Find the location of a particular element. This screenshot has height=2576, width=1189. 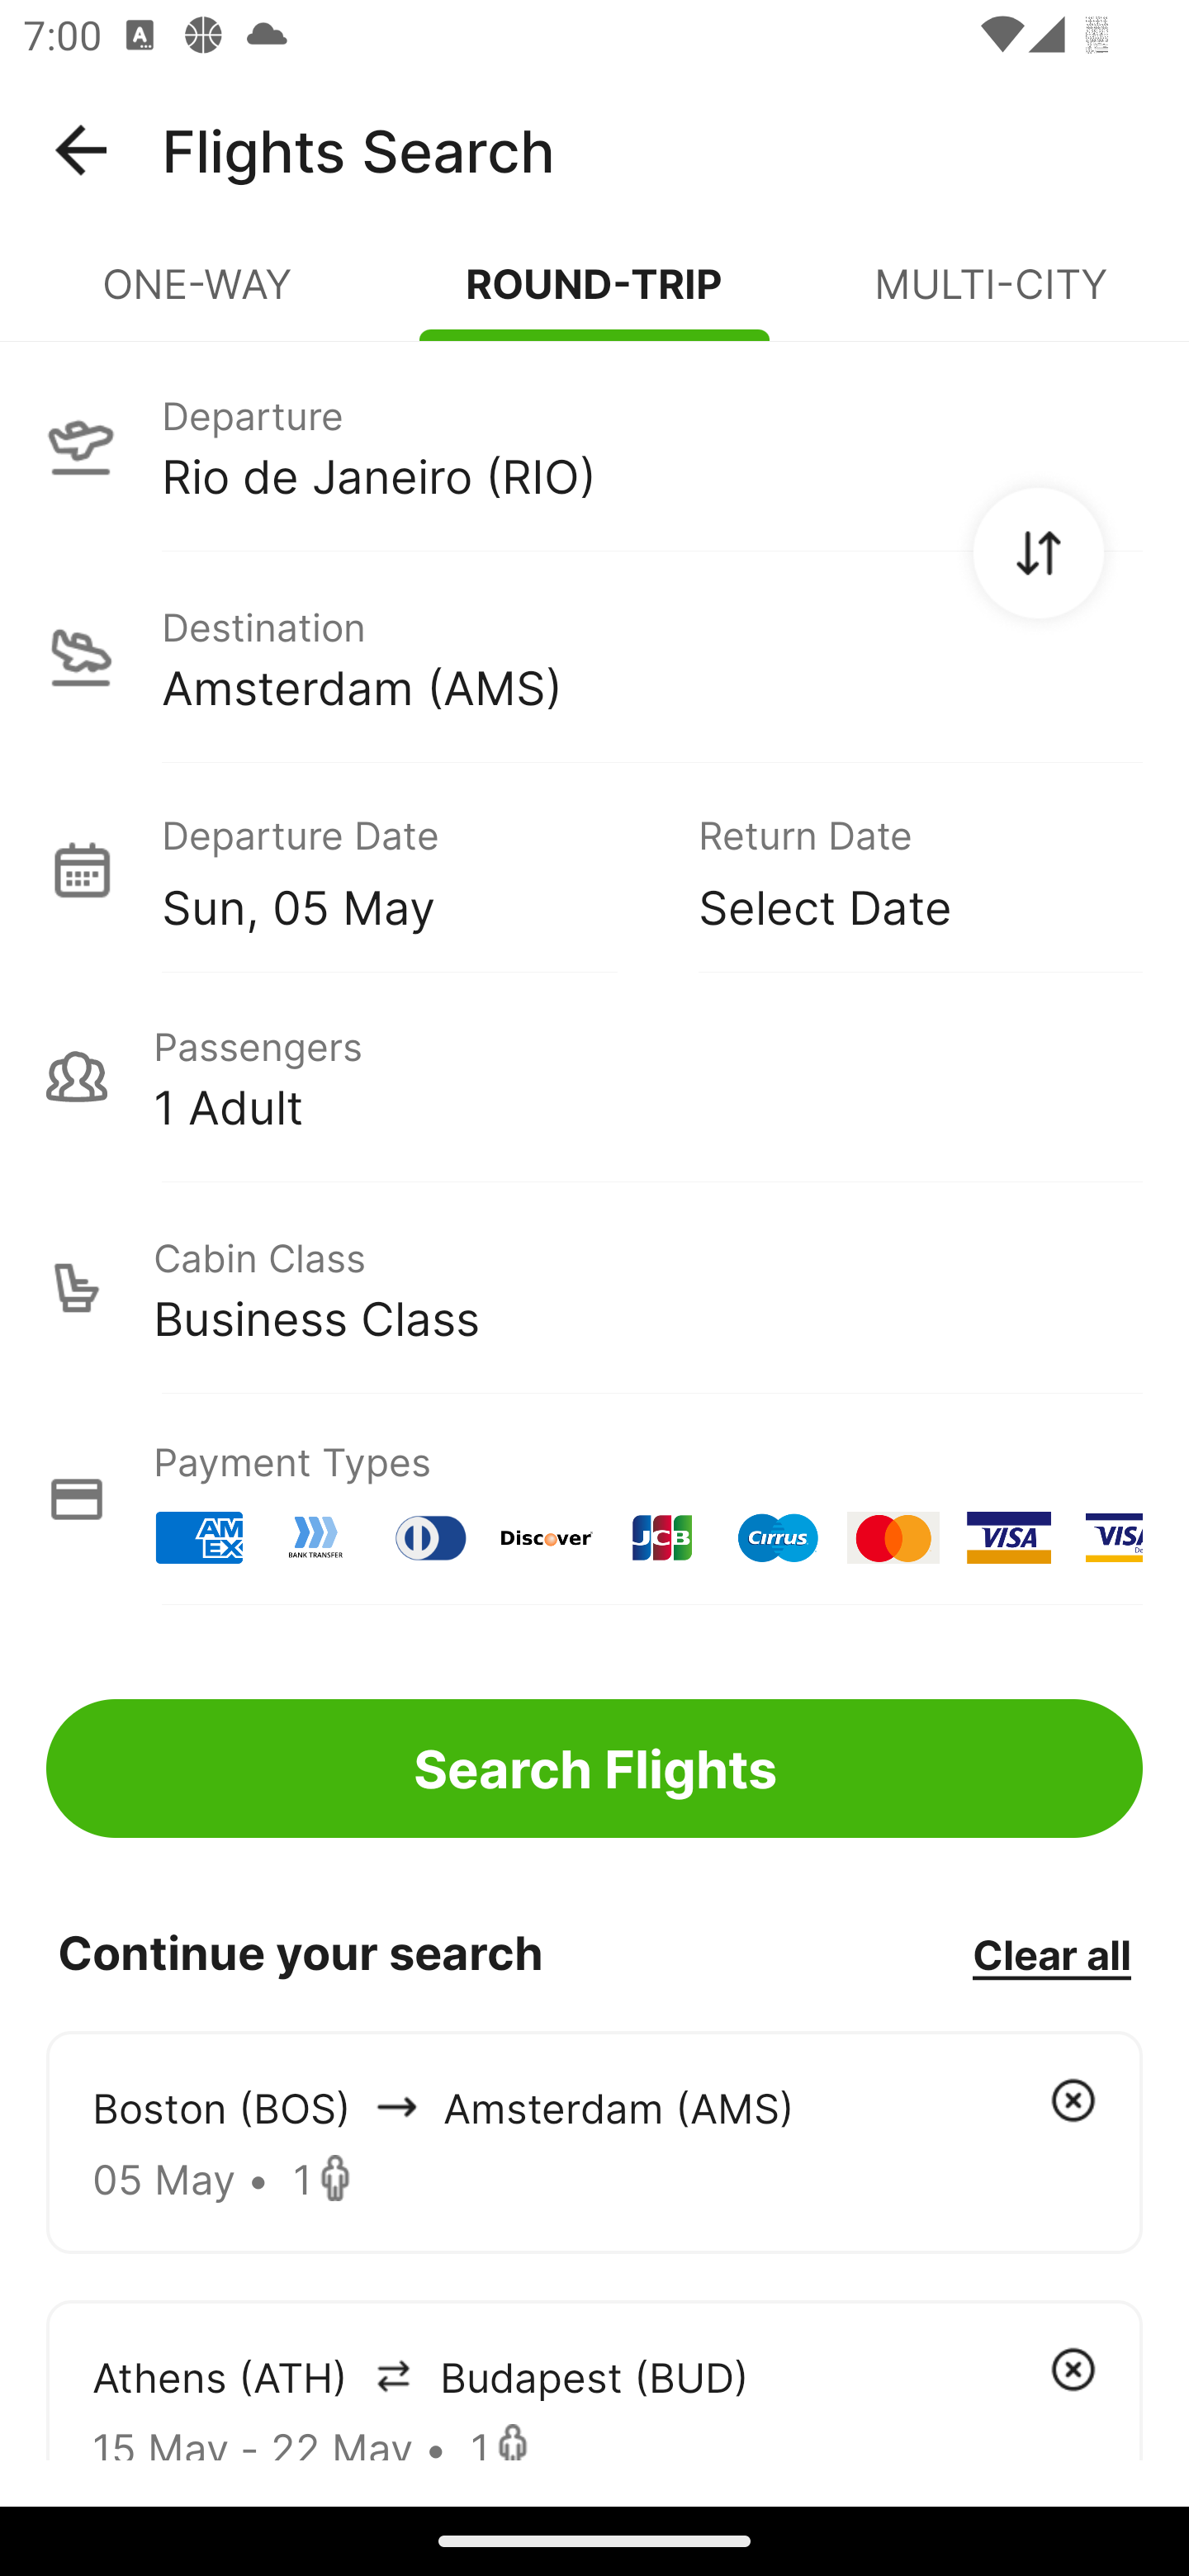

Payment Types is located at coordinates (594, 1499).